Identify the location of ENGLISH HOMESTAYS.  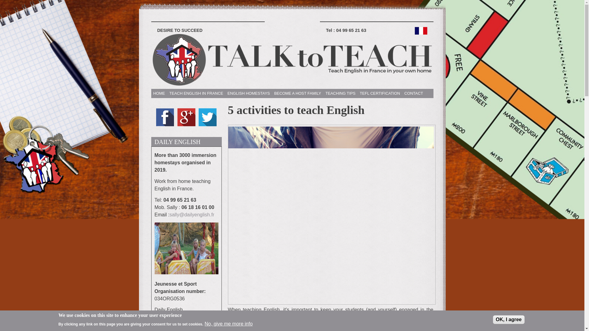
(249, 93).